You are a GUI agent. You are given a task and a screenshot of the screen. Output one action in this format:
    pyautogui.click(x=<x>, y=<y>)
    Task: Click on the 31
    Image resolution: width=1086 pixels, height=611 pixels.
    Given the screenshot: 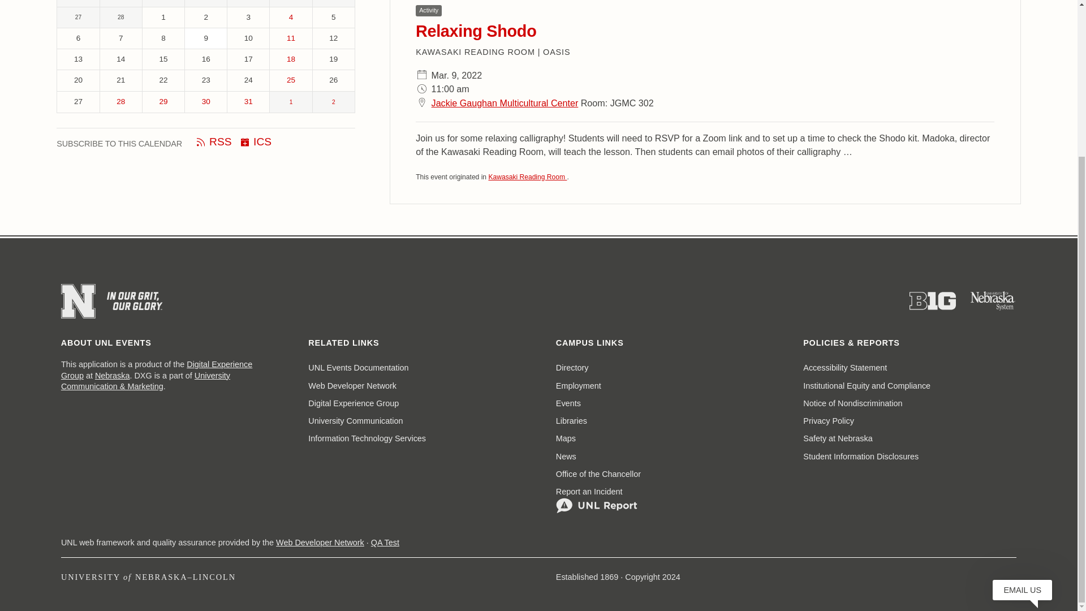 What is the action you would take?
    pyautogui.click(x=248, y=102)
    